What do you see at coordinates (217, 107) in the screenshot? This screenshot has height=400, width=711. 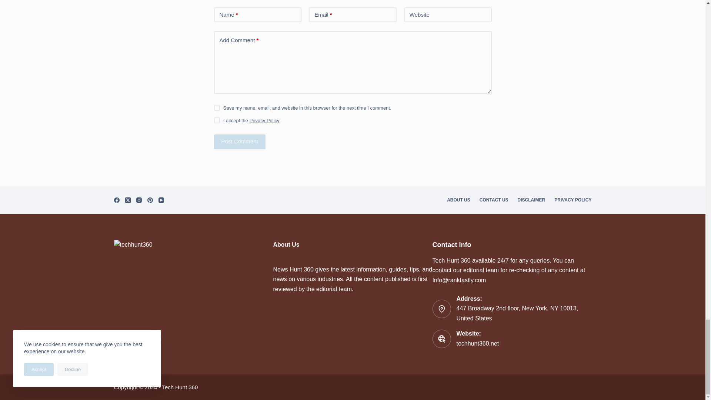 I see `yes` at bounding box center [217, 107].